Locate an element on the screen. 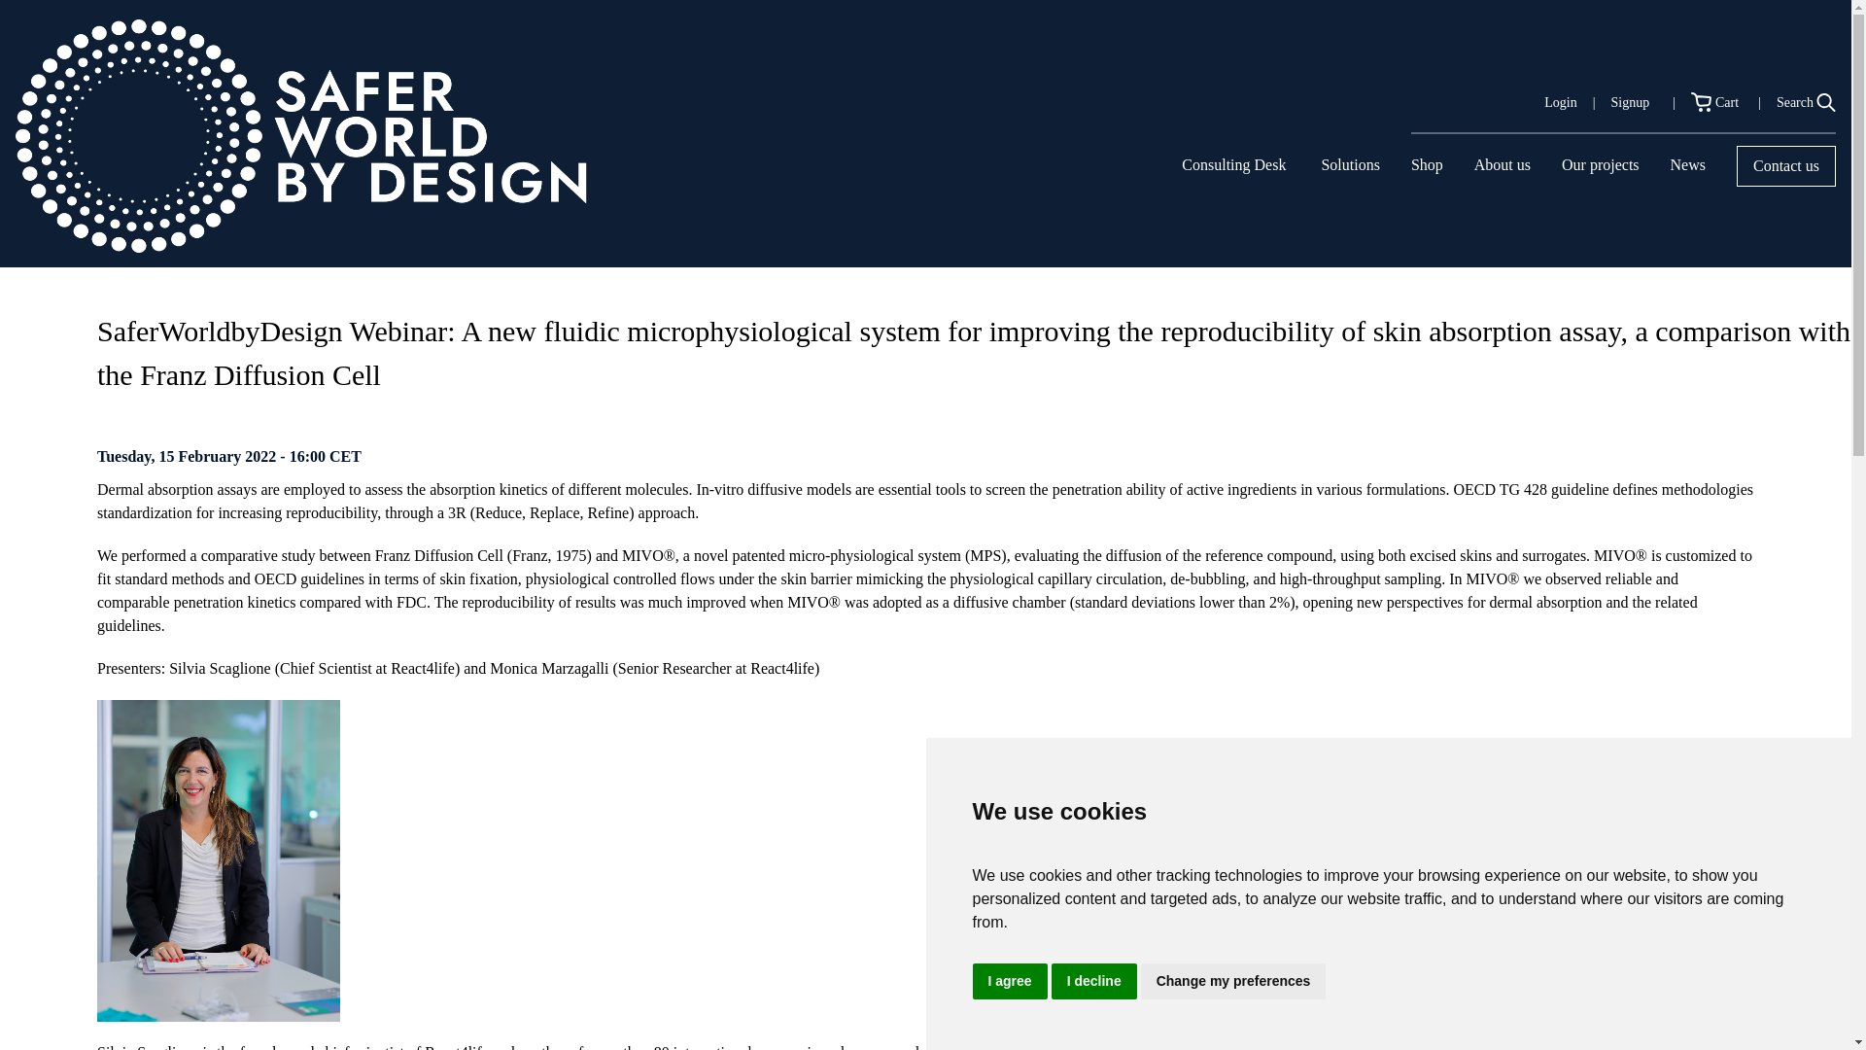 This screenshot has height=1050, width=1866. About us is located at coordinates (1502, 164).